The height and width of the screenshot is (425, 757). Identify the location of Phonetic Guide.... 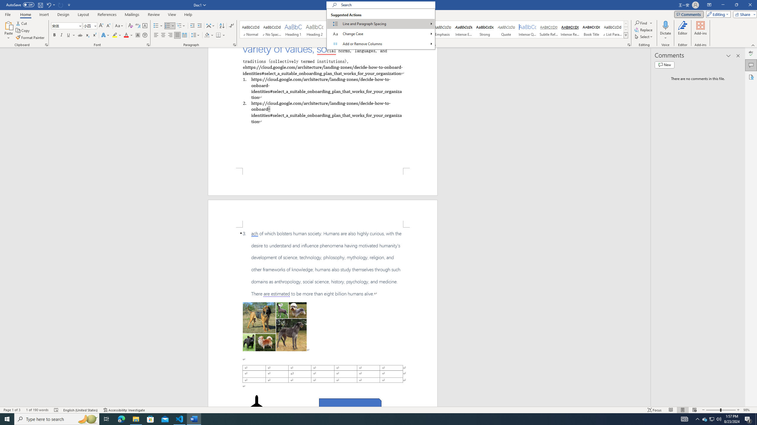
(138, 26).